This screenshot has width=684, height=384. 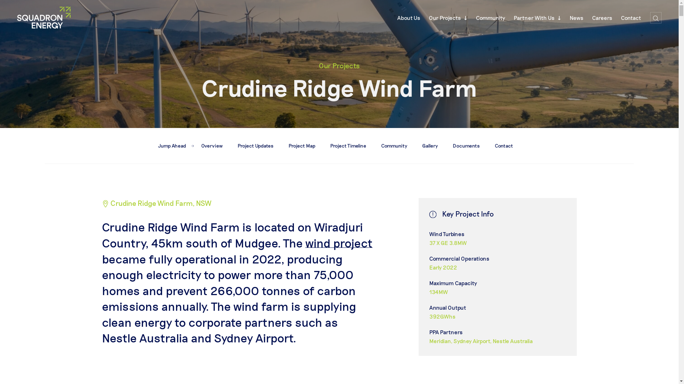 What do you see at coordinates (430, 146) in the screenshot?
I see `Gallery` at bounding box center [430, 146].